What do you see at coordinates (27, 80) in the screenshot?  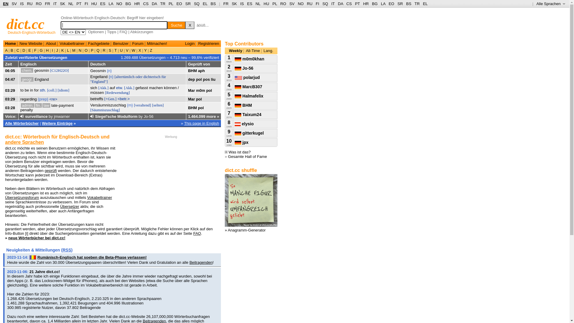 I see `geogr.` at bounding box center [27, 80].